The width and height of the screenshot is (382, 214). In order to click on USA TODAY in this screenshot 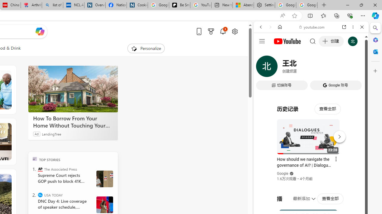, I will do `click(40, 195)`.